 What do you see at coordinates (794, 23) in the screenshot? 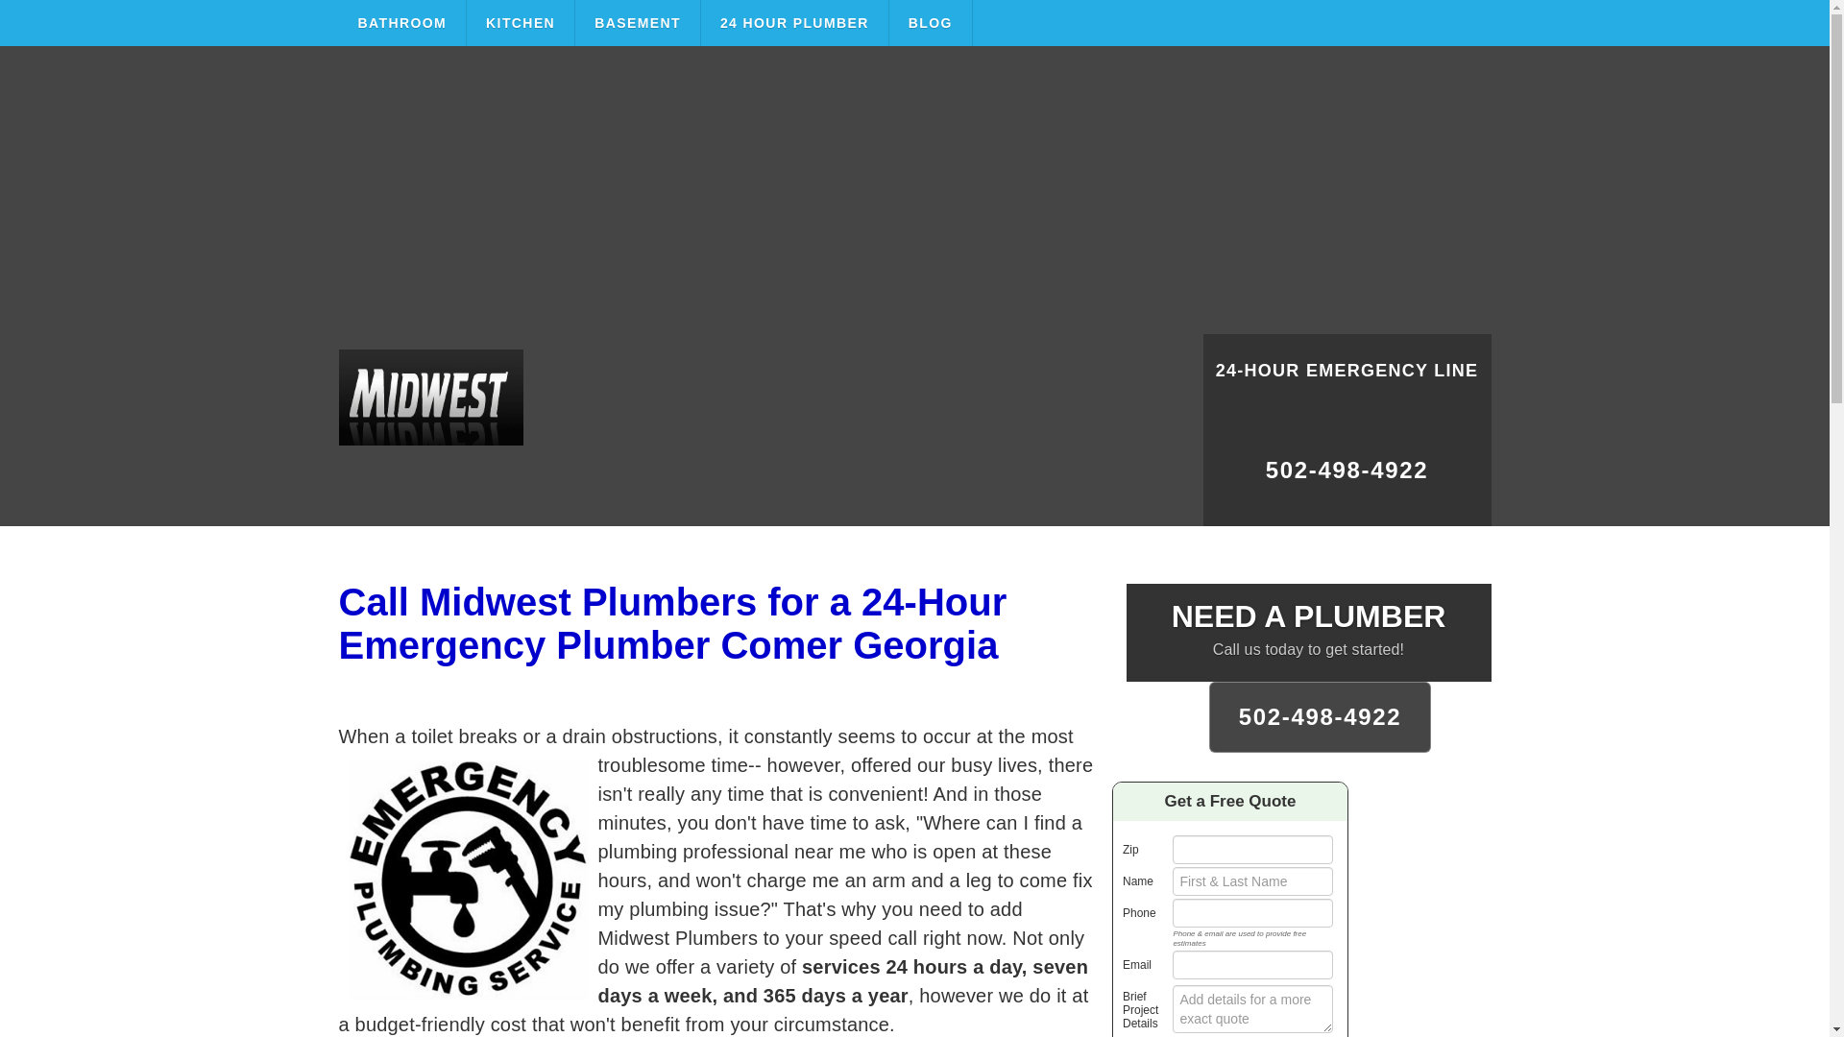
I see `24 HOUR PLUMBER` at bounding box center [794, 23].